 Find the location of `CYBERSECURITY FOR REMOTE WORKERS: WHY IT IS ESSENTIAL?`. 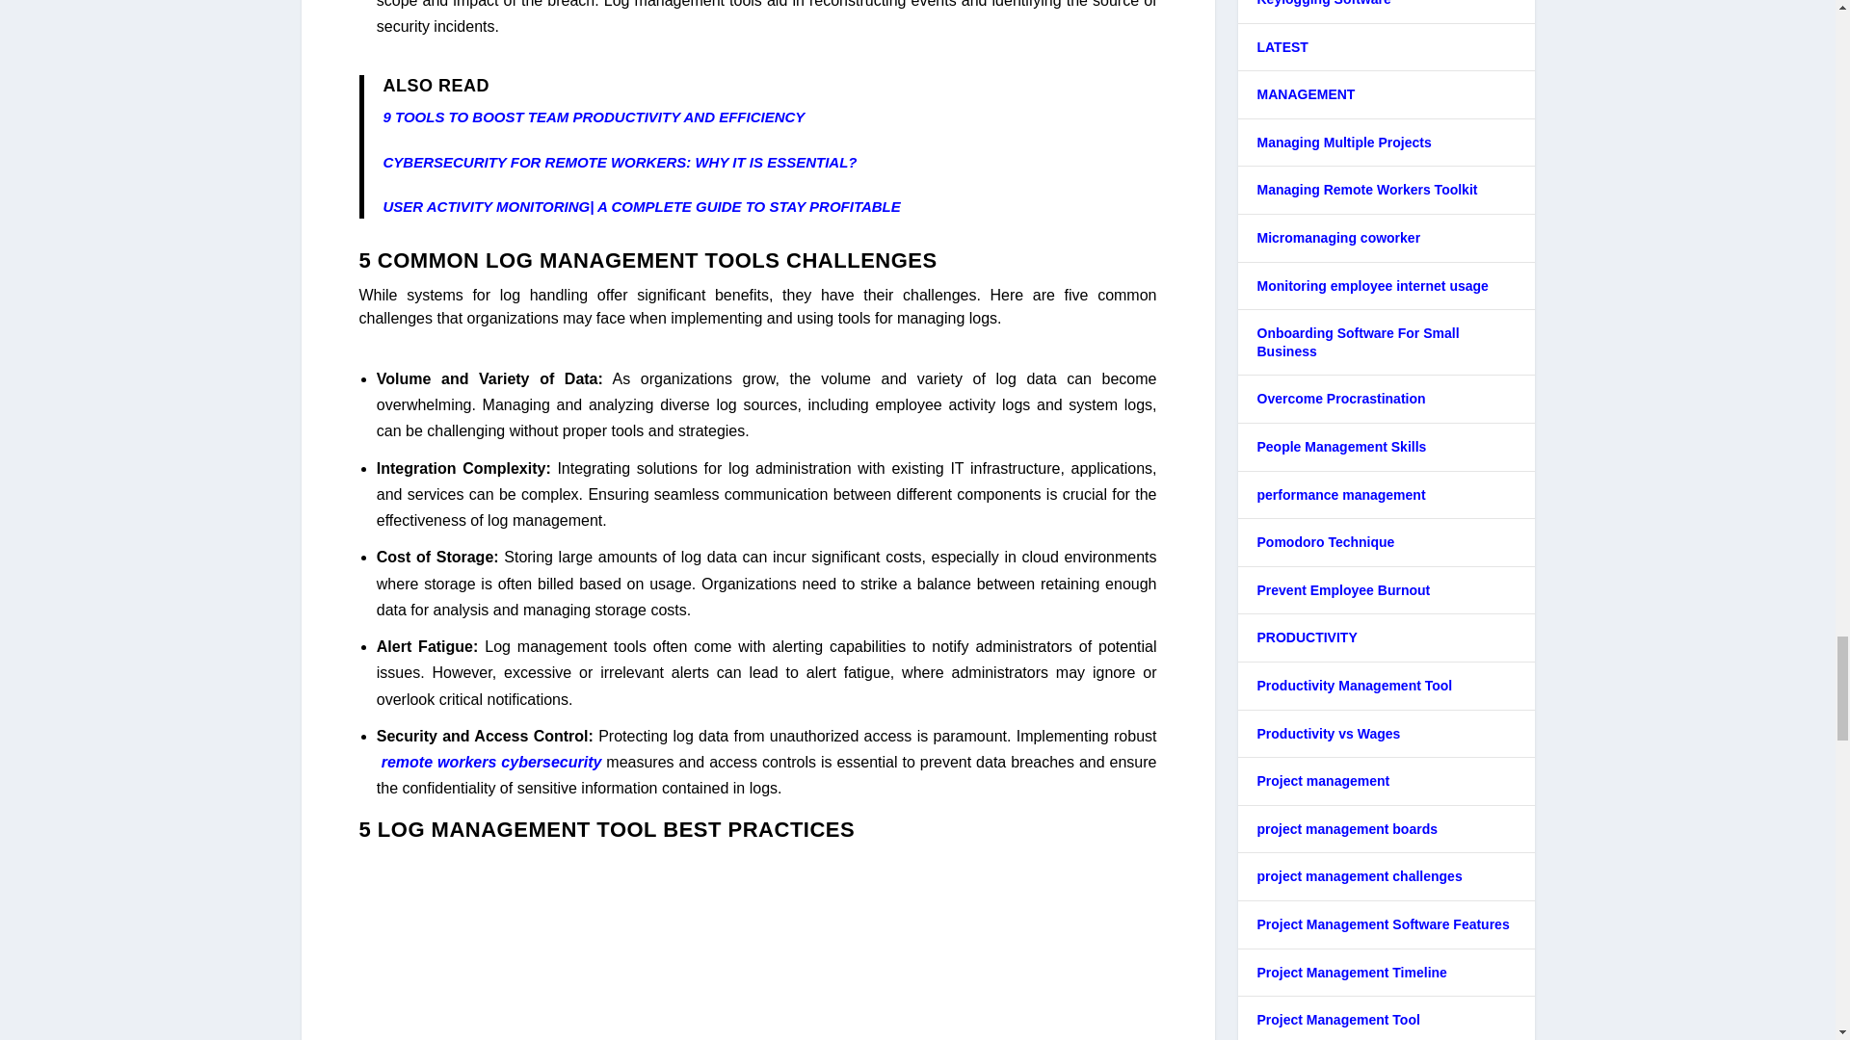

CYBERSECURITY FOR REMOTE WORKERS: WHY IT IS ESSENTIAL? is located at coordinates (621, 162).